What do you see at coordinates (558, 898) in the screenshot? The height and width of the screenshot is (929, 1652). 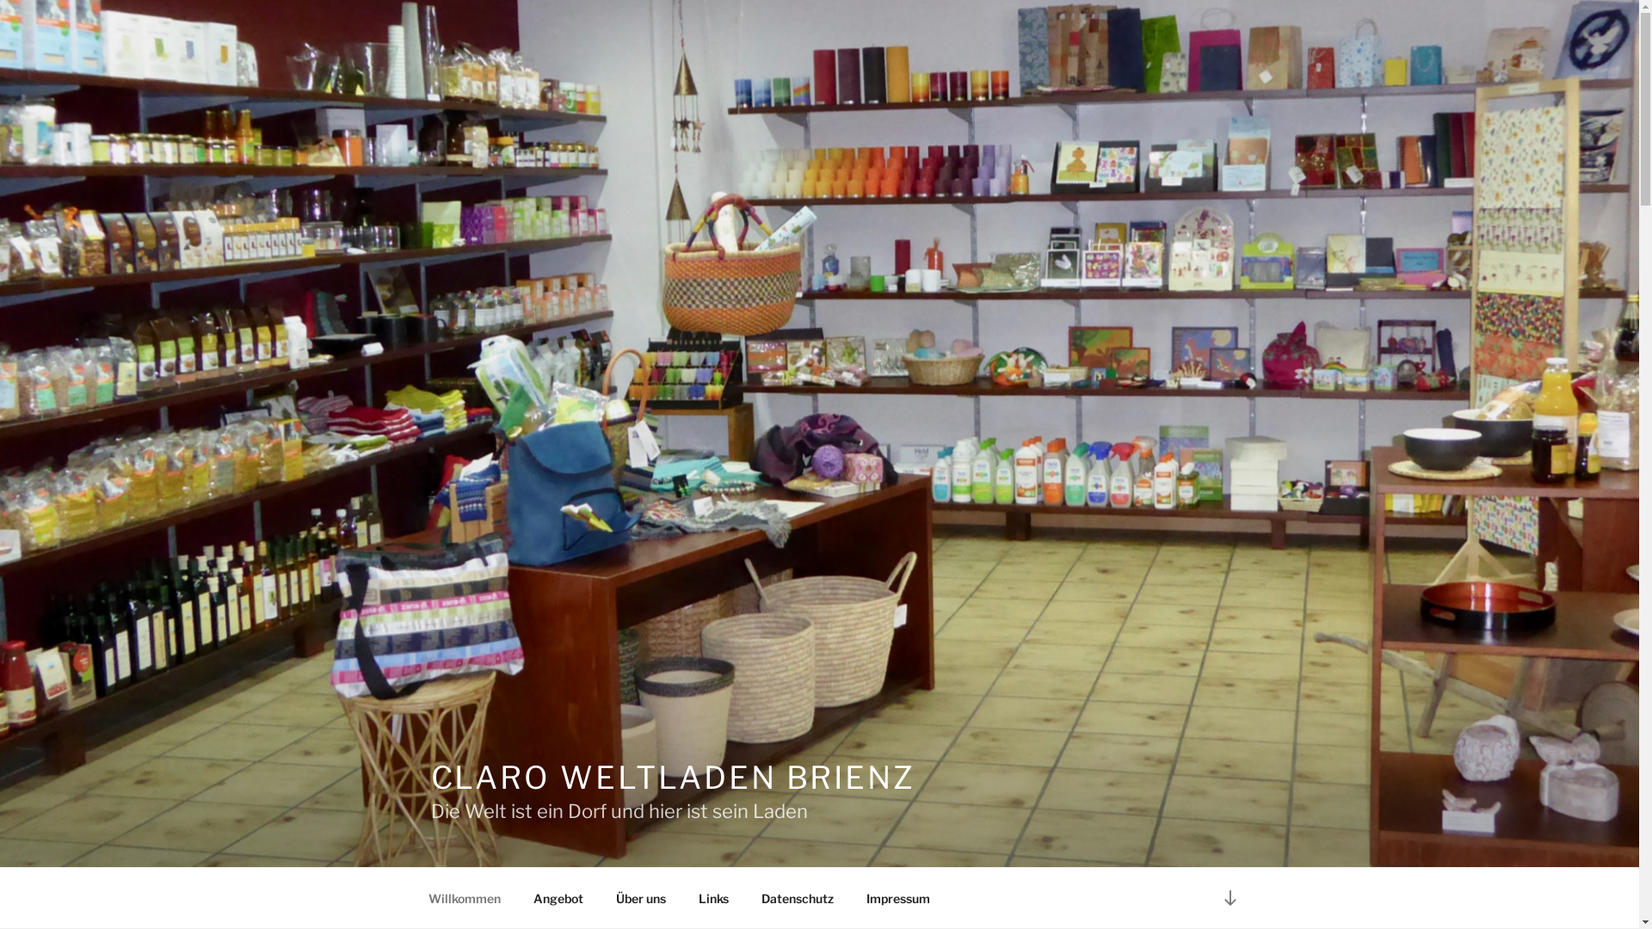 I see `Angebot` at bounding box center [558, 898].